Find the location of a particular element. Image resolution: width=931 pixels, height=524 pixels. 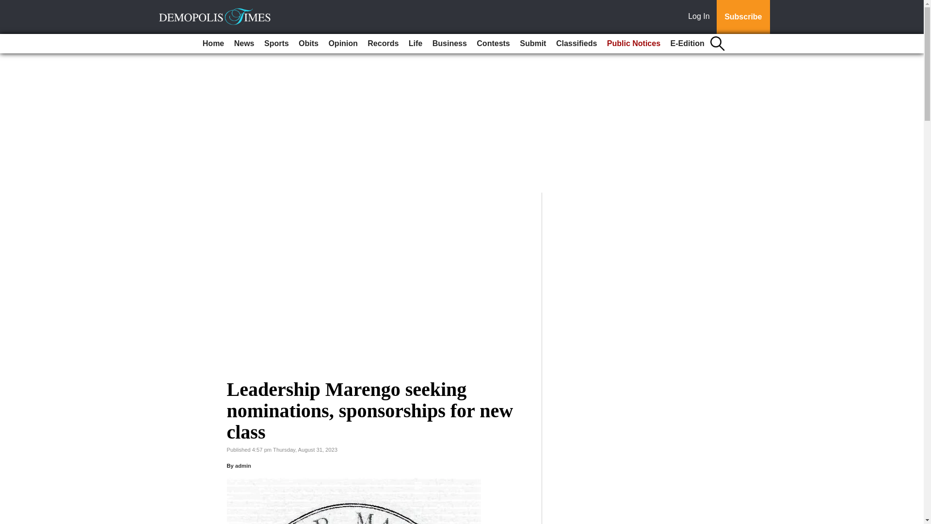

Obits is located at coordinates (308, 44).